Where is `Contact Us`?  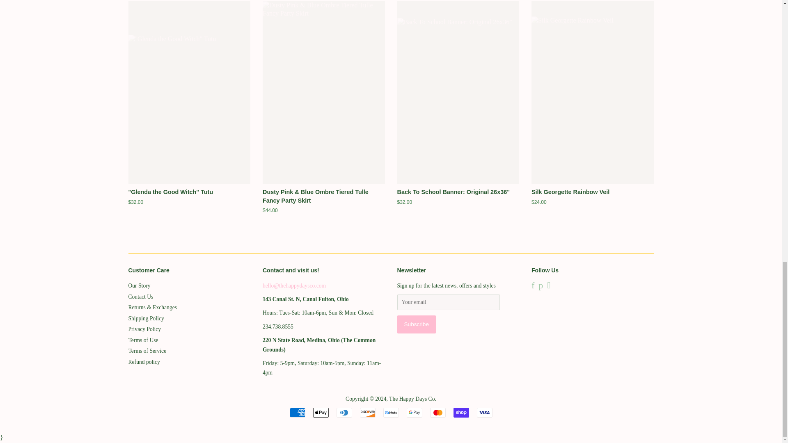 Contact Us is located at coordinates (294, 285).